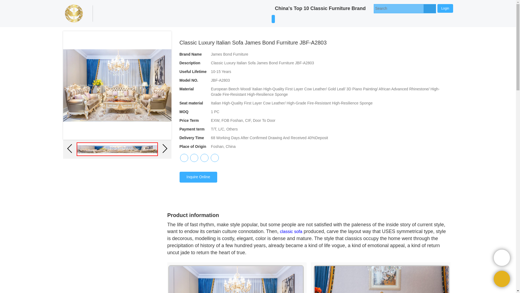  What do you see at coordinates (445, 8) in the screenshot?
I see `Login` at bounding box center [445, 8].